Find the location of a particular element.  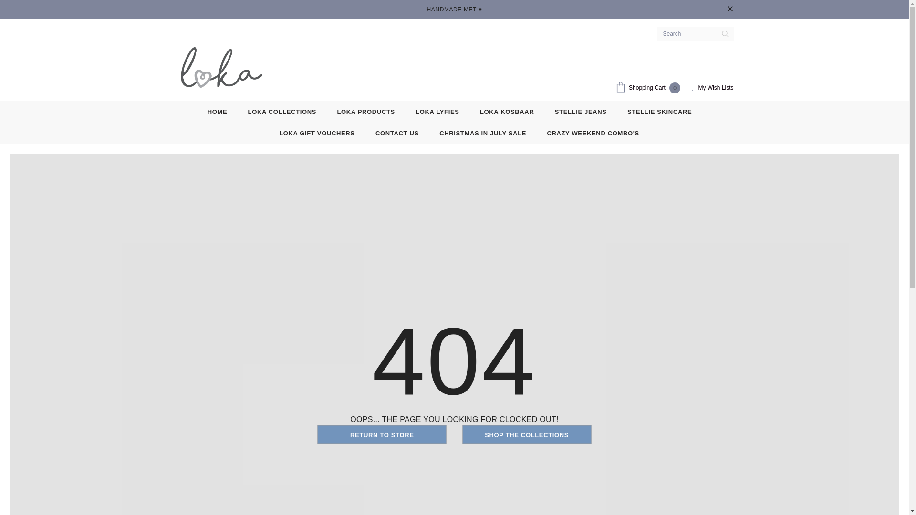

Shopping Cart 0 is located at coordinates (650, 88).